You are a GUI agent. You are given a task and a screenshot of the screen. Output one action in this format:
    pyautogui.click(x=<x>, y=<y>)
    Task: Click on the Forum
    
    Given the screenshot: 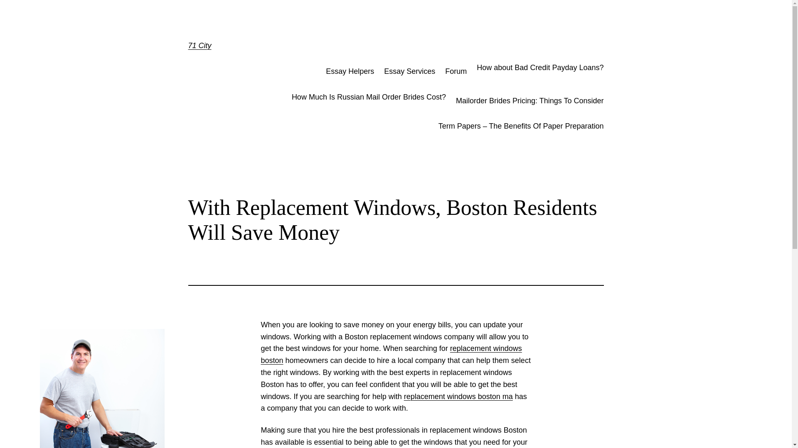 What is the action you would take?
    pyautogui.click(x=456, y=71)
    